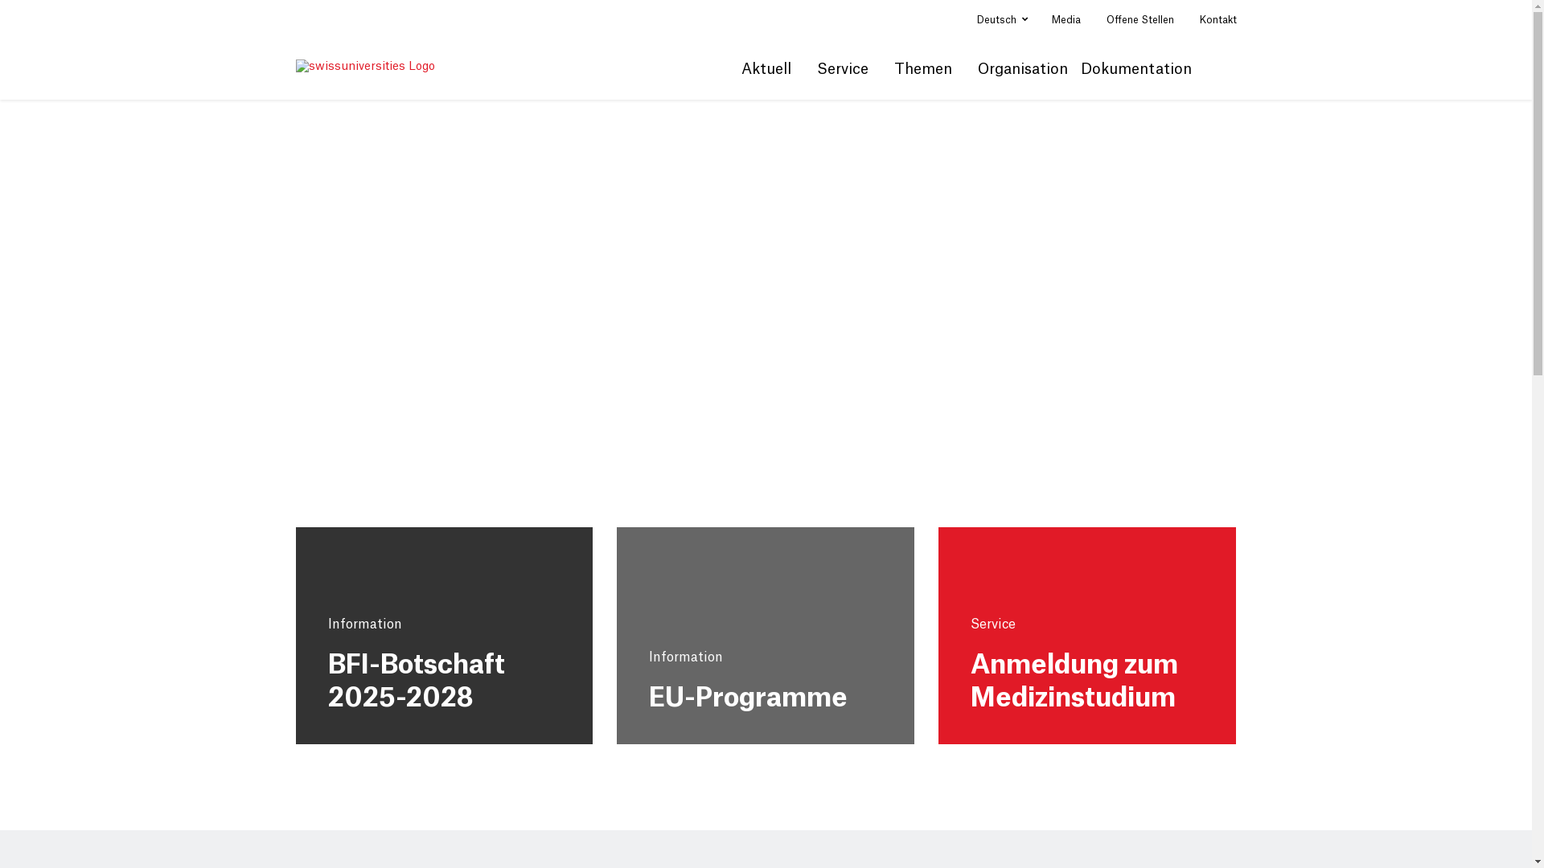  What do you see at coordinates (1002, 20) in the screenshot?
I see `Deutsch` at bounding box center [1002, 20].